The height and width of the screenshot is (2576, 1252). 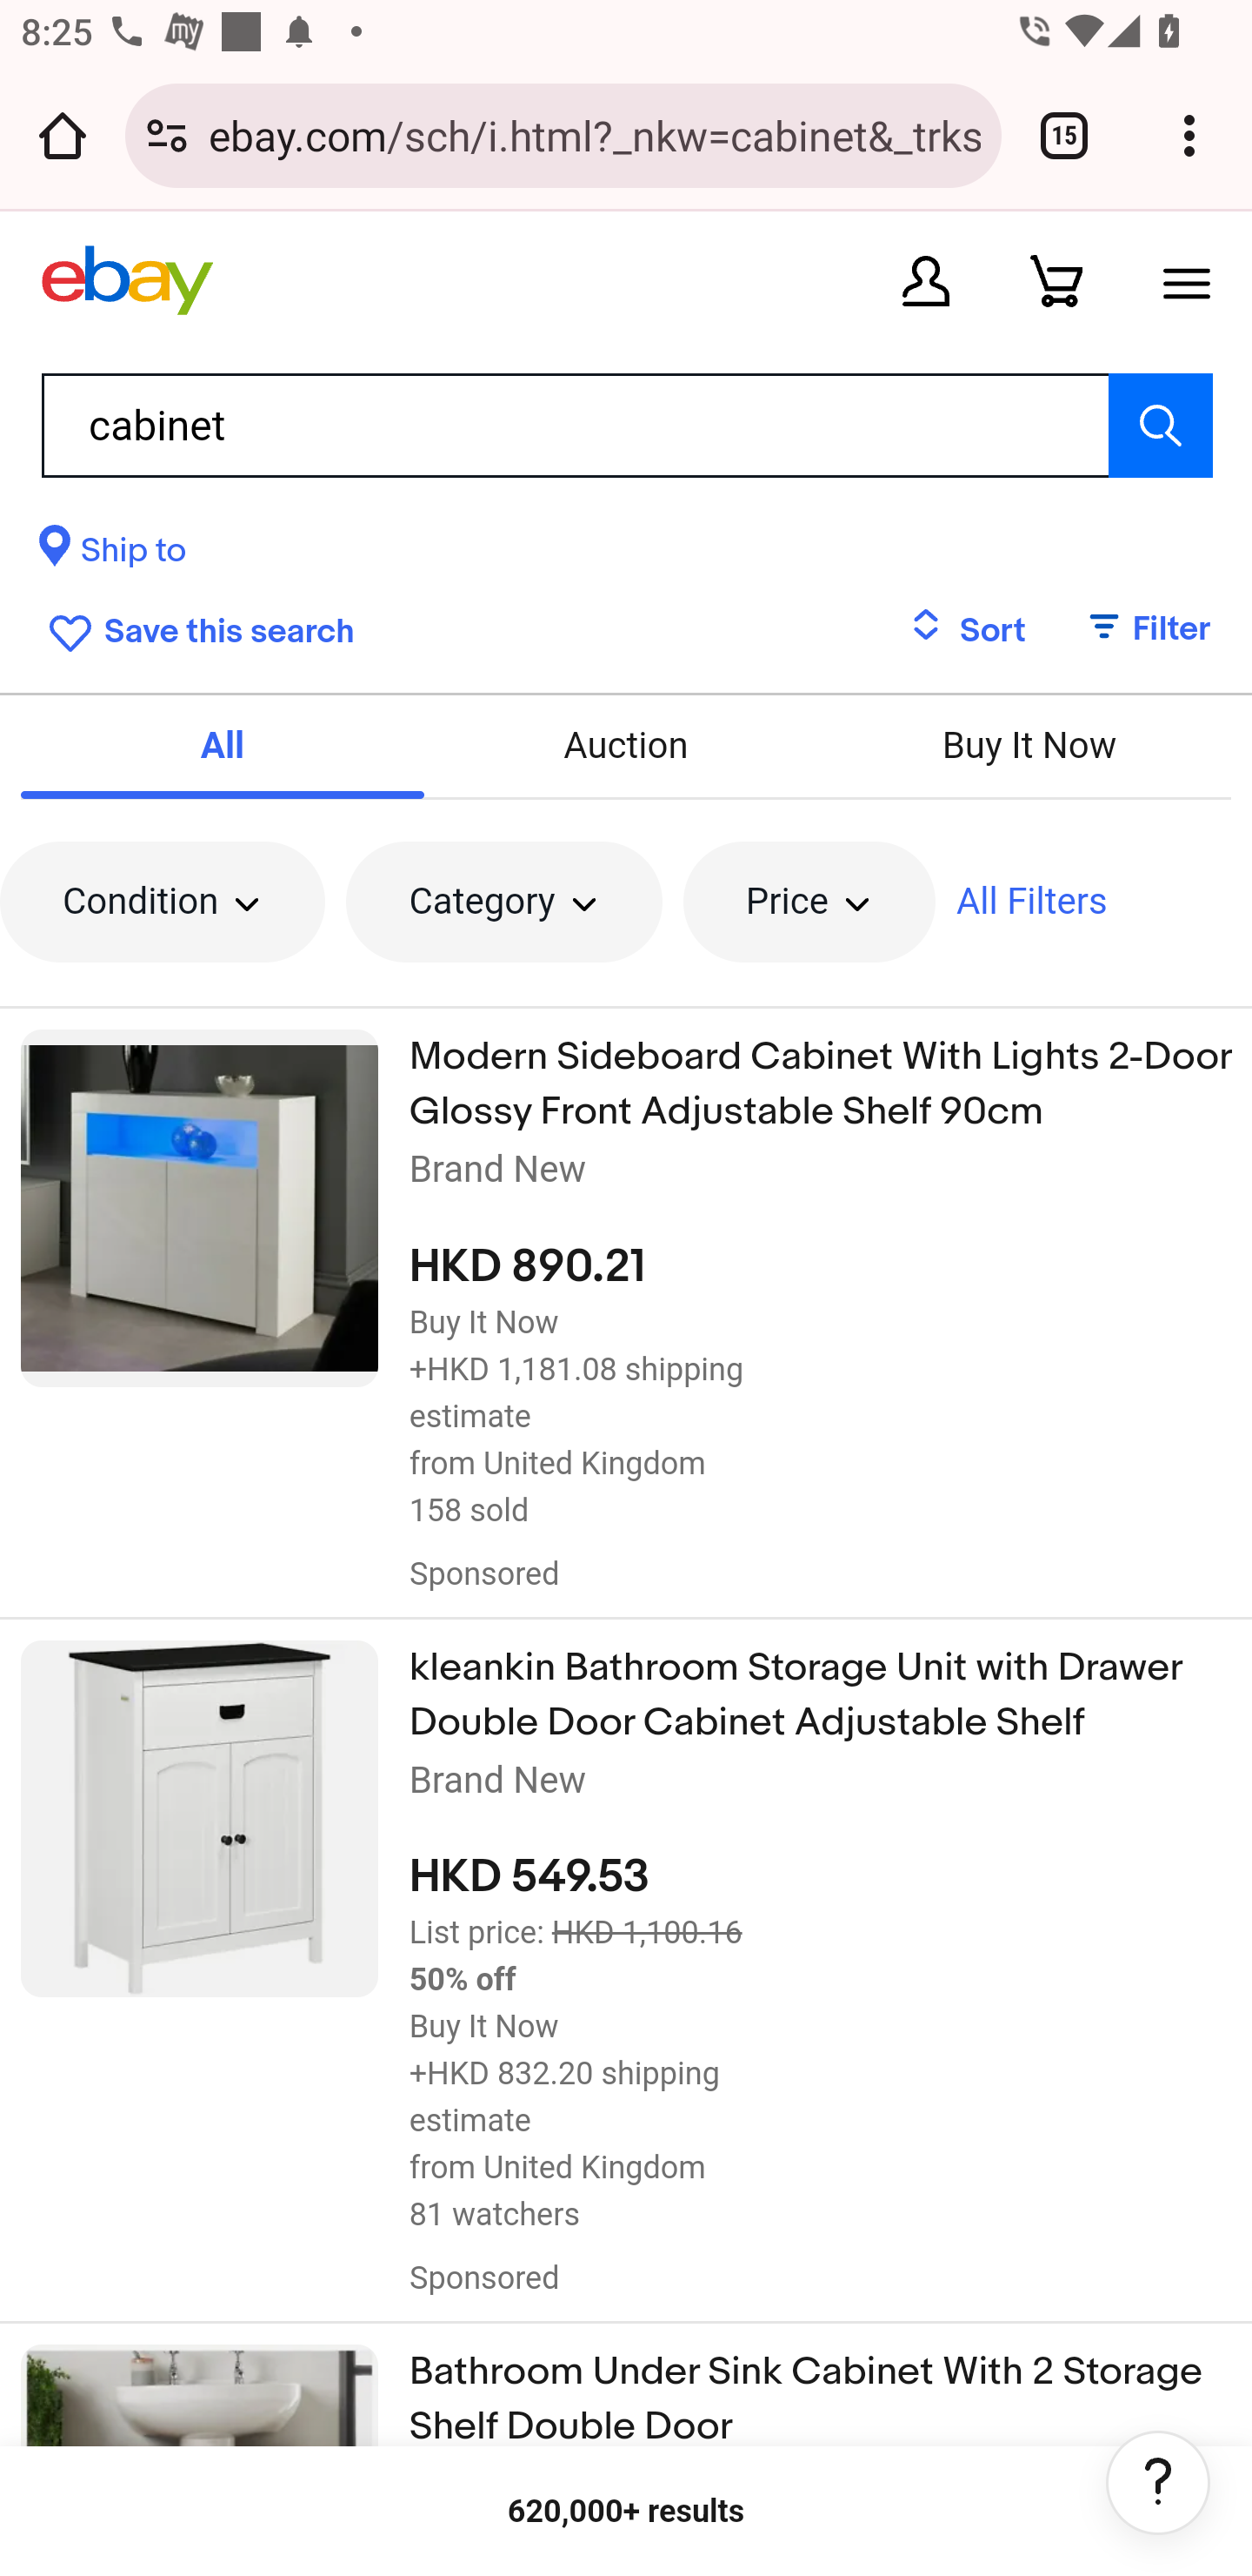 I want to click on cabinet, so click(x=626, y=425).